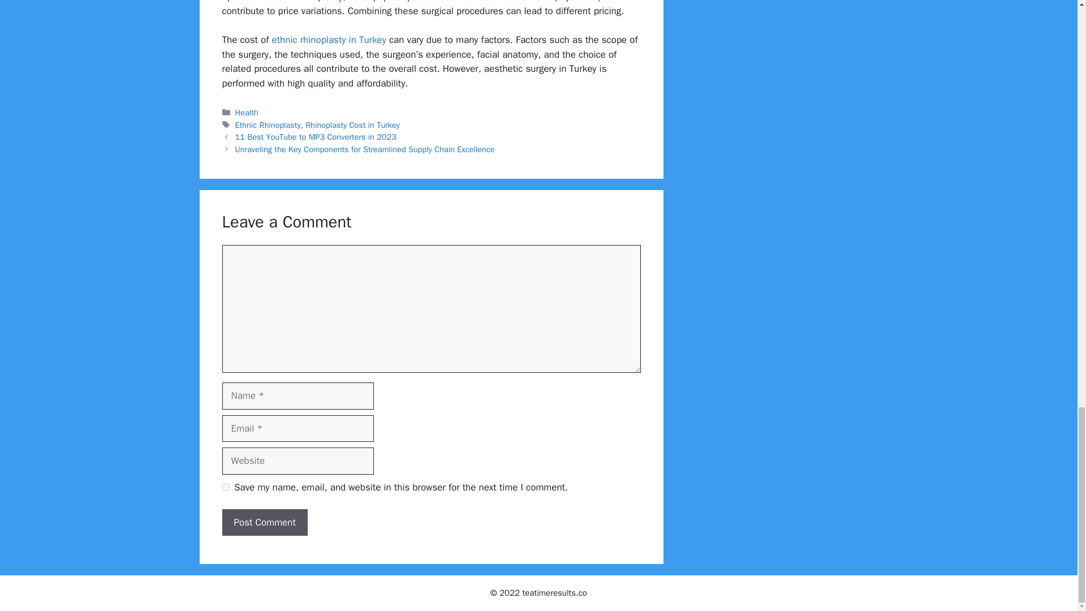 The height and width of the screenshot is (611, 1086). What do you see at coordinates (268, 124) in the screenshot?
I see `Ethnic Rhinoplasty` at bounding box center [268, 124].